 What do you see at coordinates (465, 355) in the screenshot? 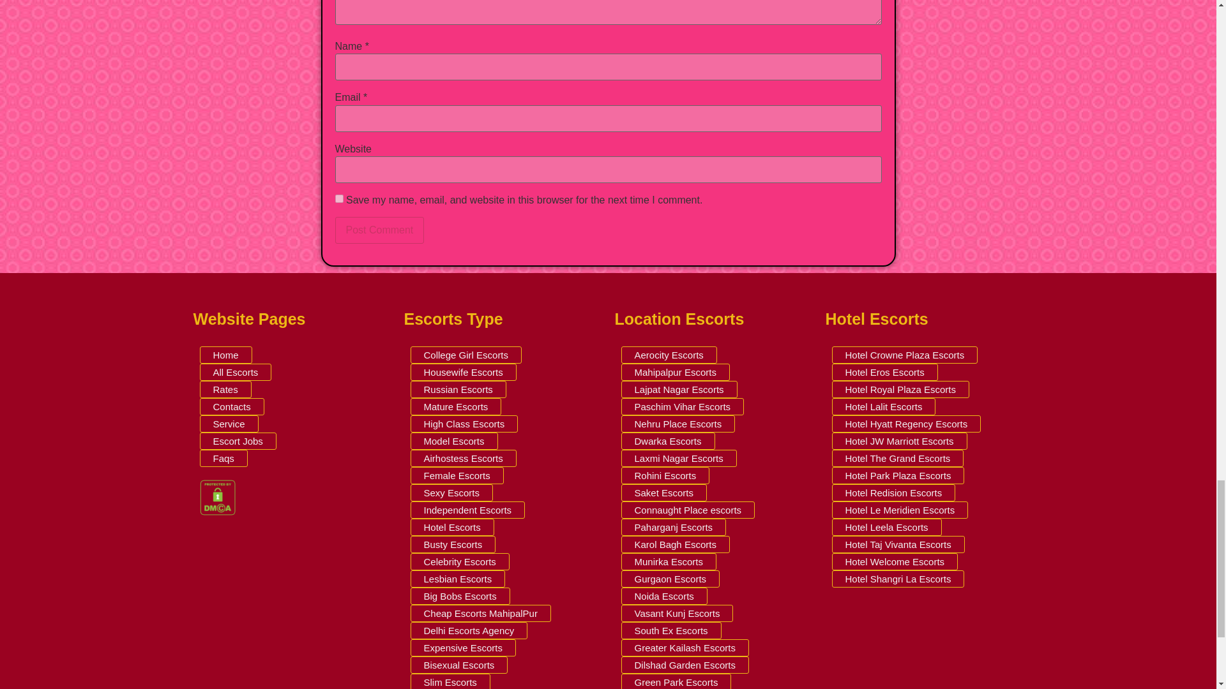
I see `College Girl Escorts` at bounding box center [465, 355].